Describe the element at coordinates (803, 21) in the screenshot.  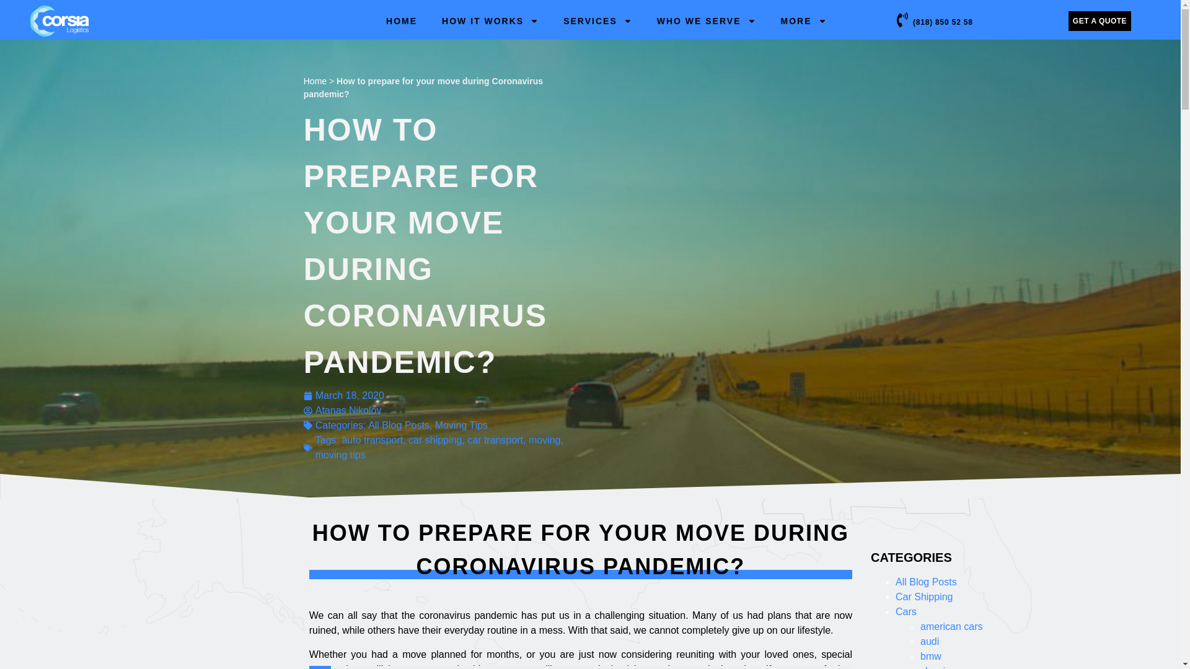
I see `MORE` at that location.